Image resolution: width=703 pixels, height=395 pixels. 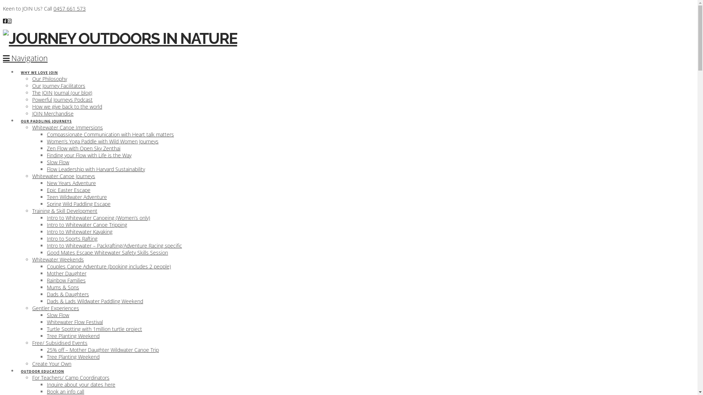 I want to click on Epic Easter Escape, so click(x=68, y=190).